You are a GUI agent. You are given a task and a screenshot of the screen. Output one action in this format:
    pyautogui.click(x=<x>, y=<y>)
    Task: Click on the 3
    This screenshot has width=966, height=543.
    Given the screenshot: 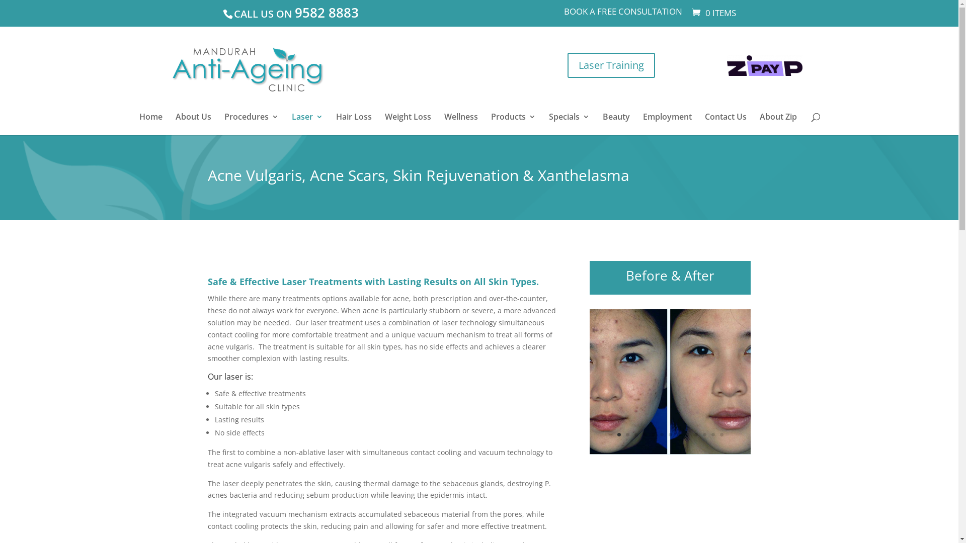 What is the action you would take?
    pyautogui.click(x=636, y=434)
    